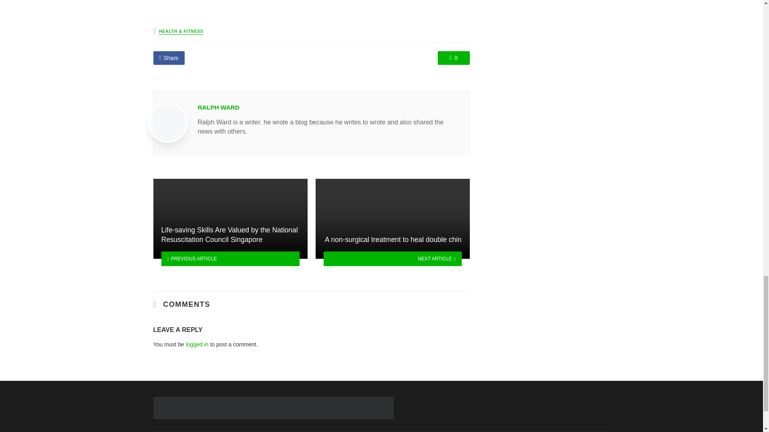 The image size is (769, 432). I want to click on NEXT ARTICLE, so click(393, 258).